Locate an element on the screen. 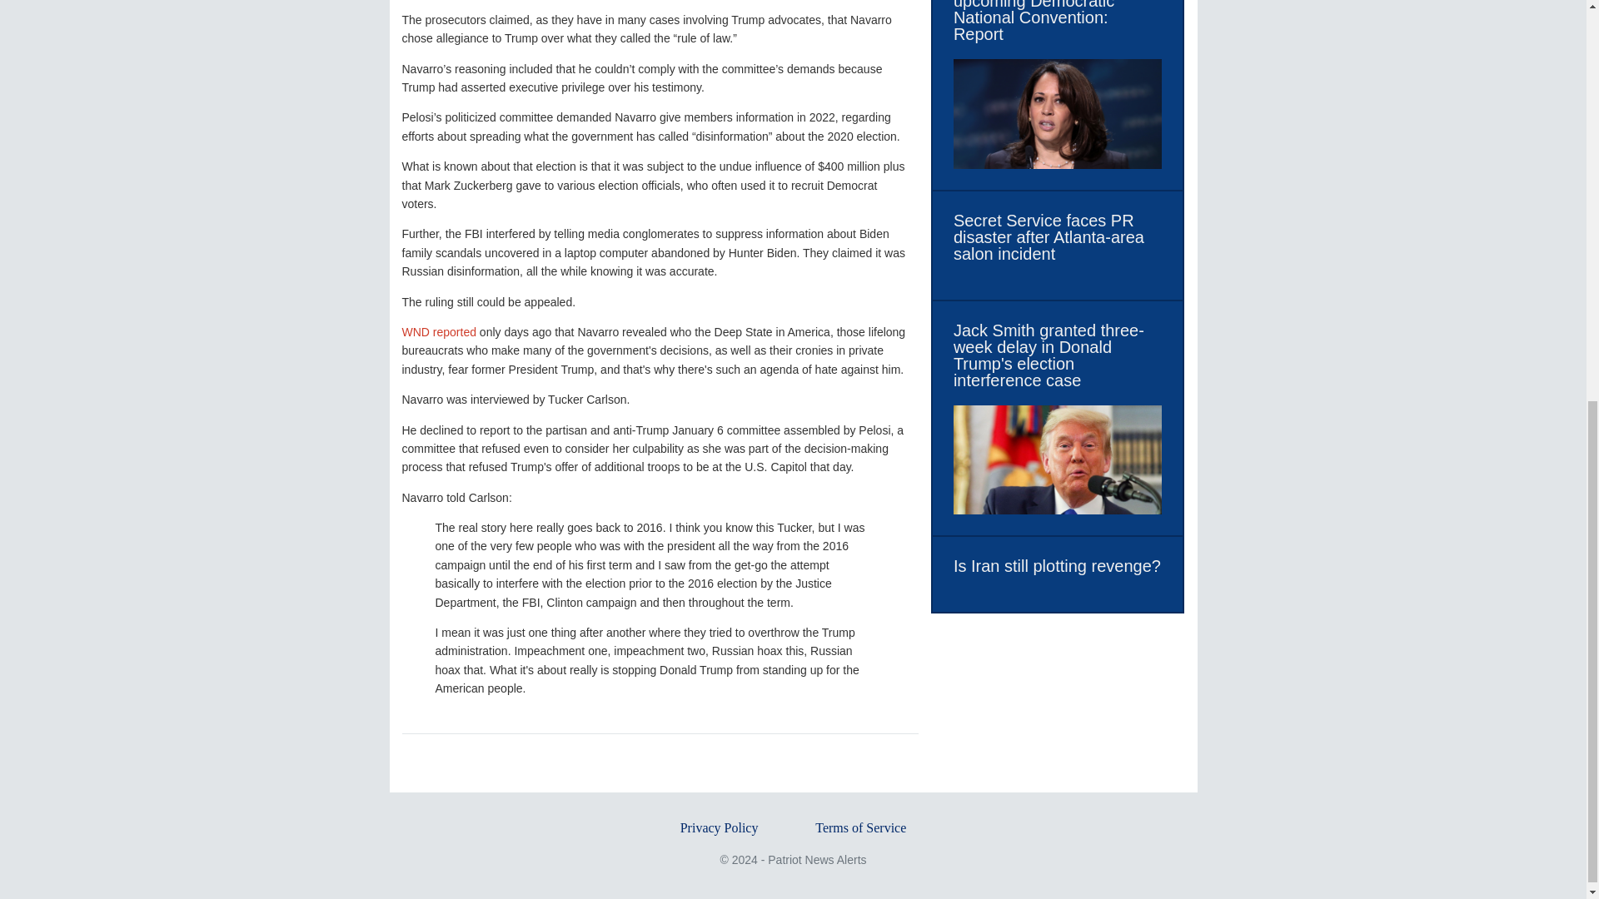 The width and height of the screenshot is (1599, 899). WND reported is located at coordinates (438, 331).